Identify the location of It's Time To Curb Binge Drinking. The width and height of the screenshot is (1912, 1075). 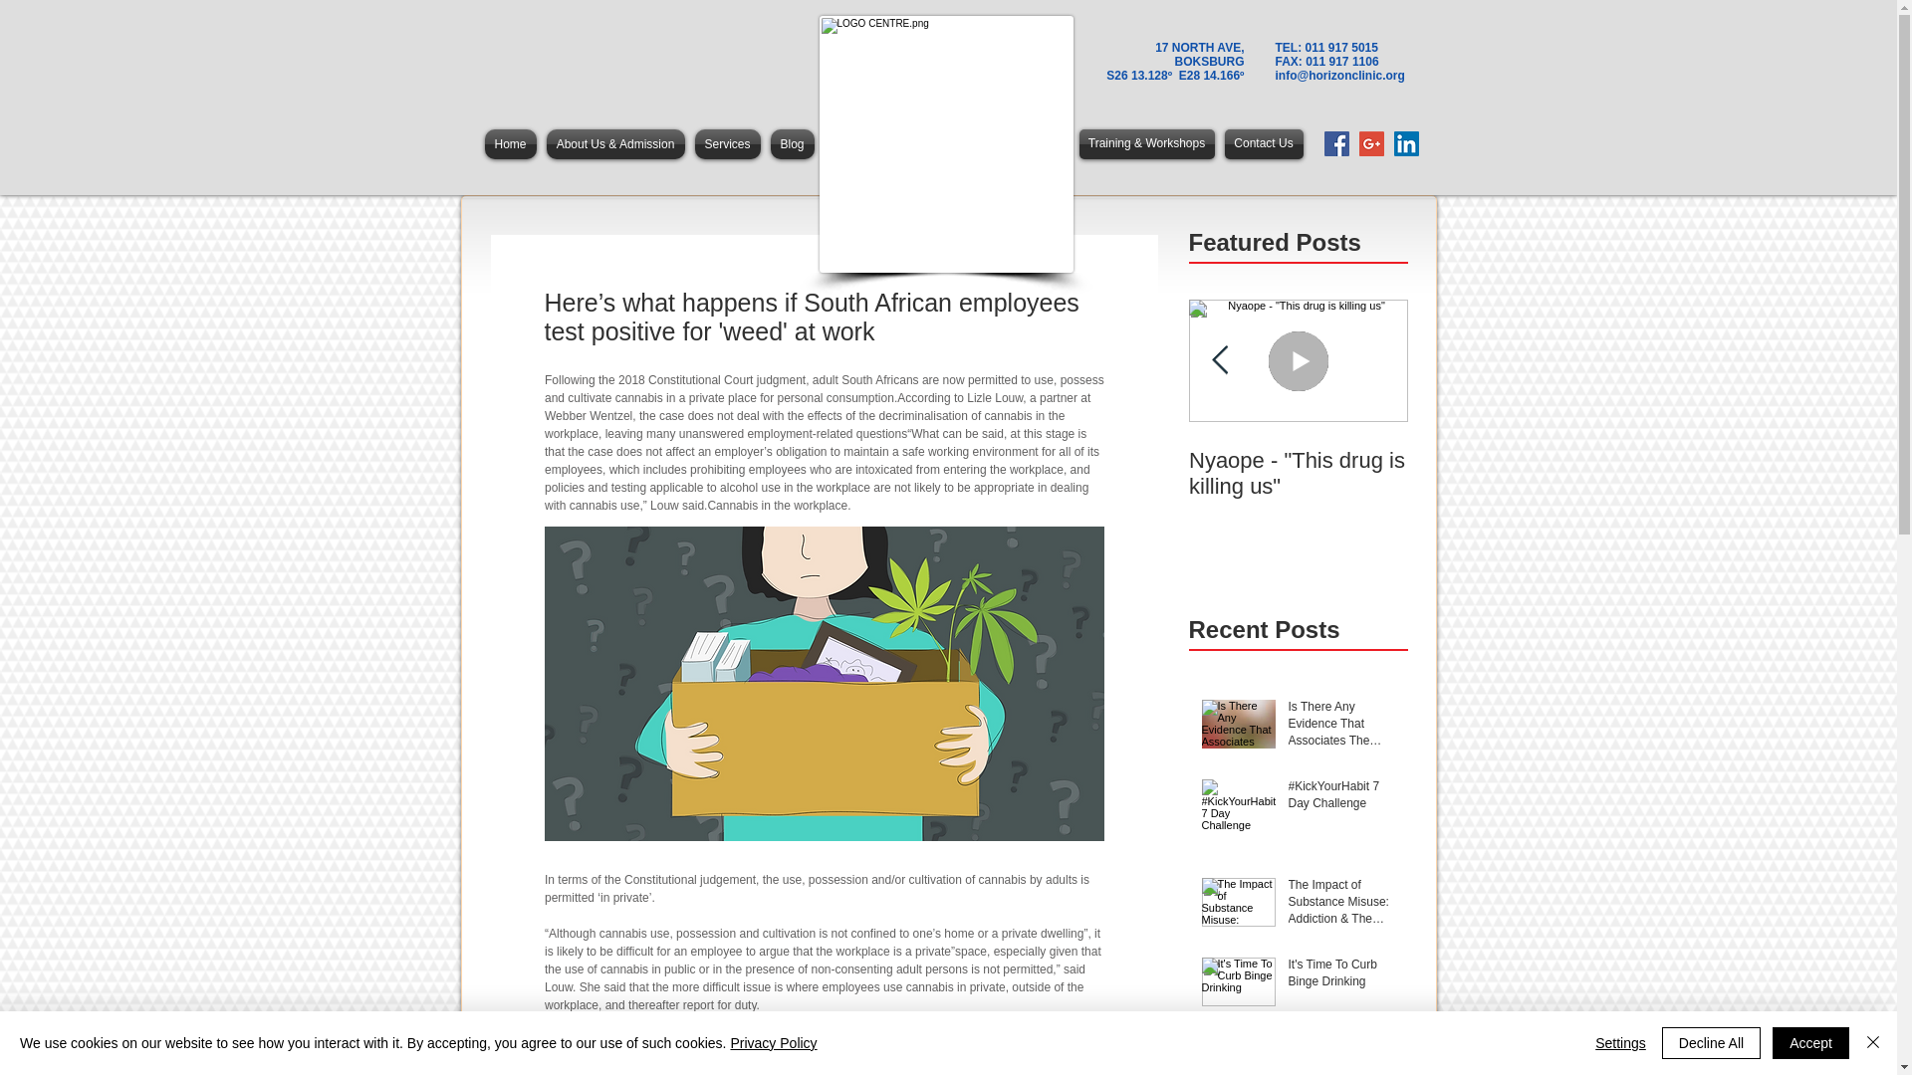
(1342, 977).